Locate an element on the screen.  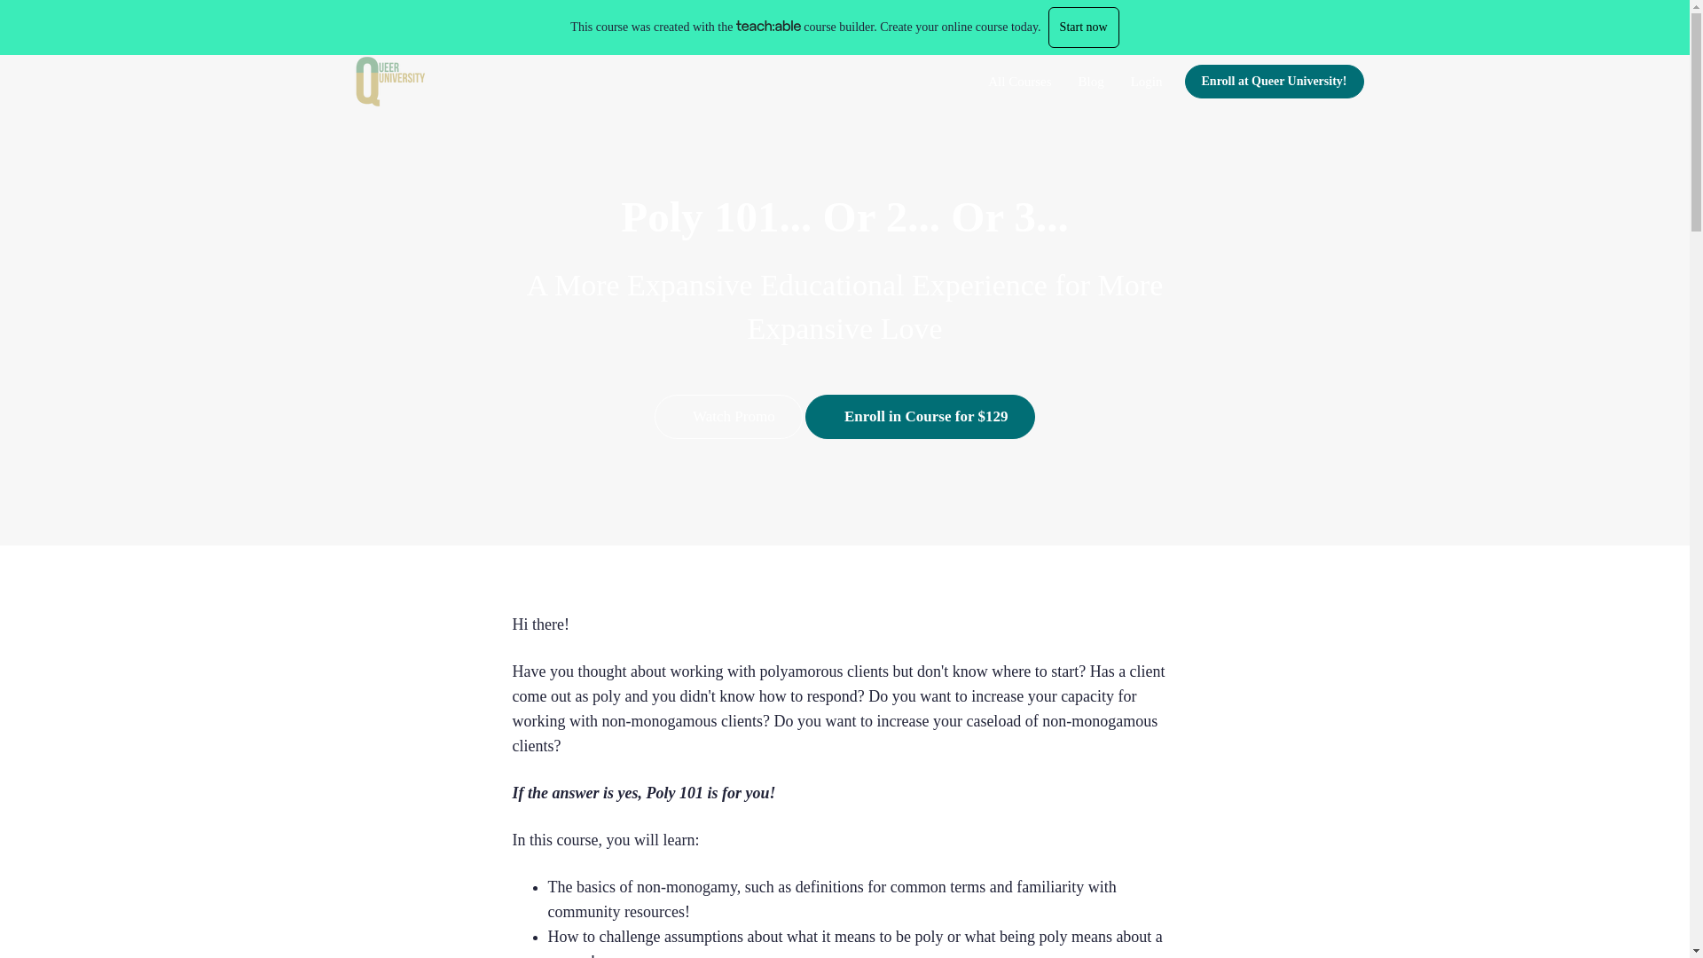
teachable.com is located at coordinates (768, 25).